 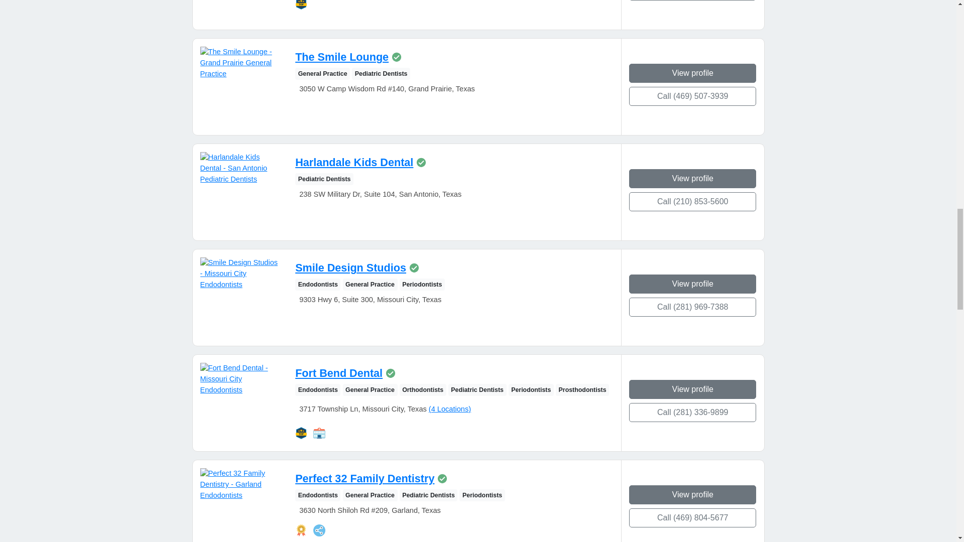 What do you see at coordinates (338, 373) in the screenshot?
I see `View the profile of Fort Bend Dental` at bounding box center [338, 373].